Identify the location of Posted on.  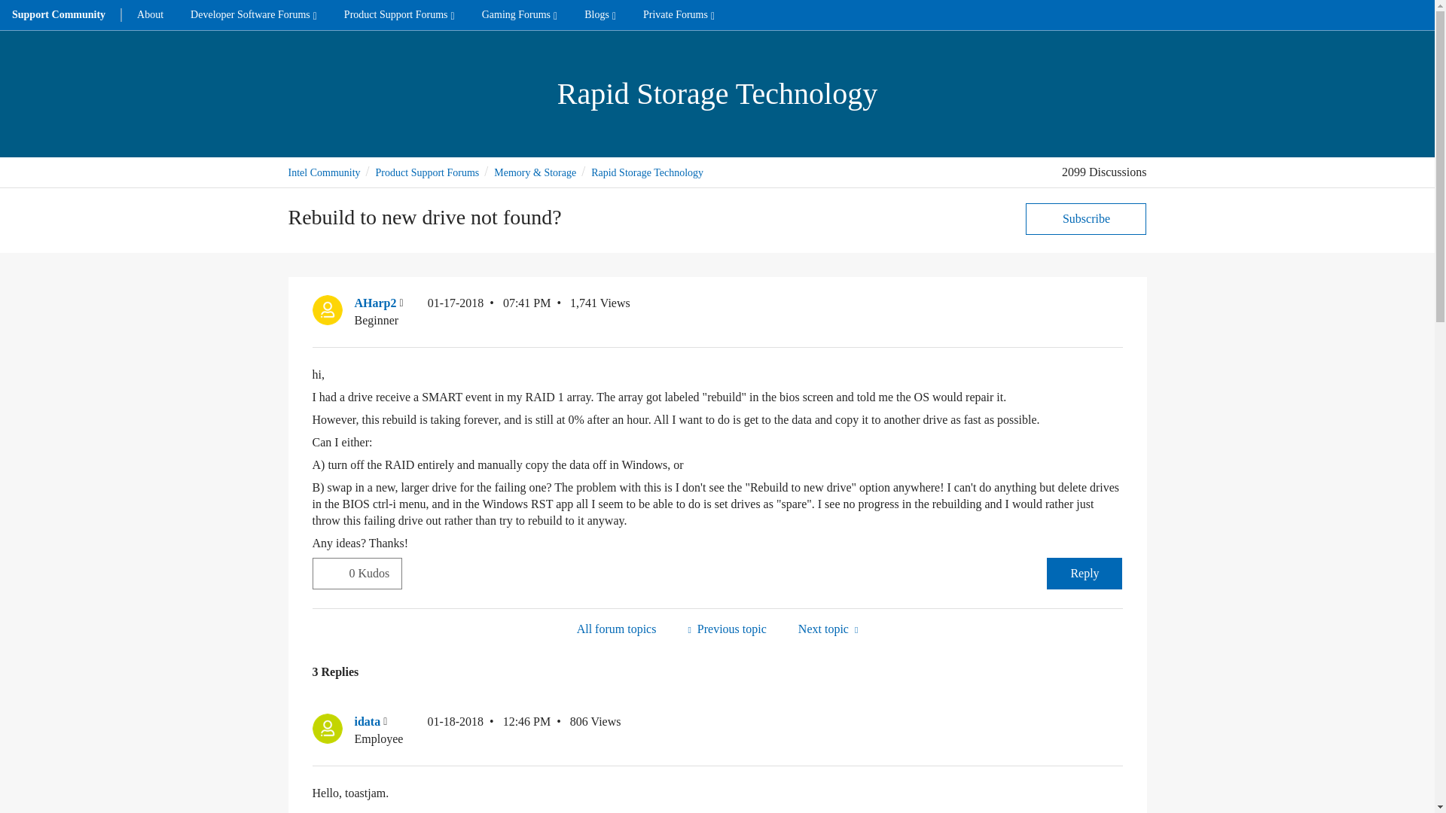
(490, 312).